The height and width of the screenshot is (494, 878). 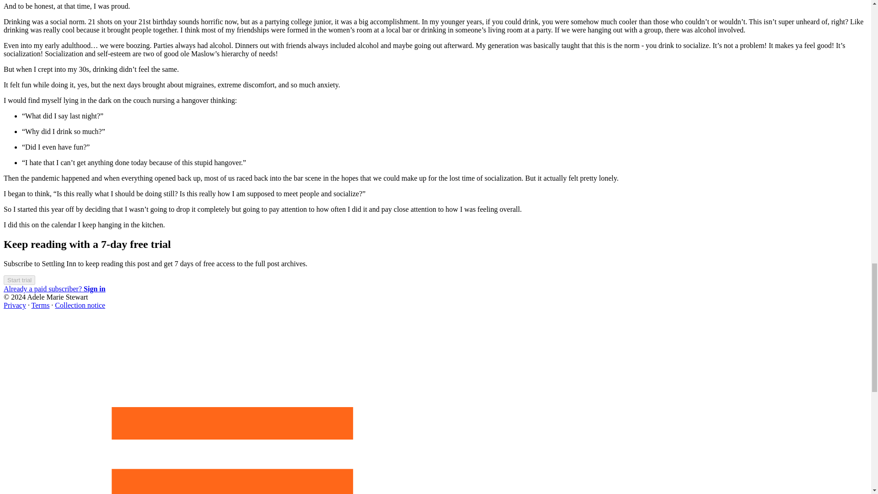 What do you see at coordinates (80, 305) in the screenshot?
I see `Collection notice` at bounding box center [80, 305].